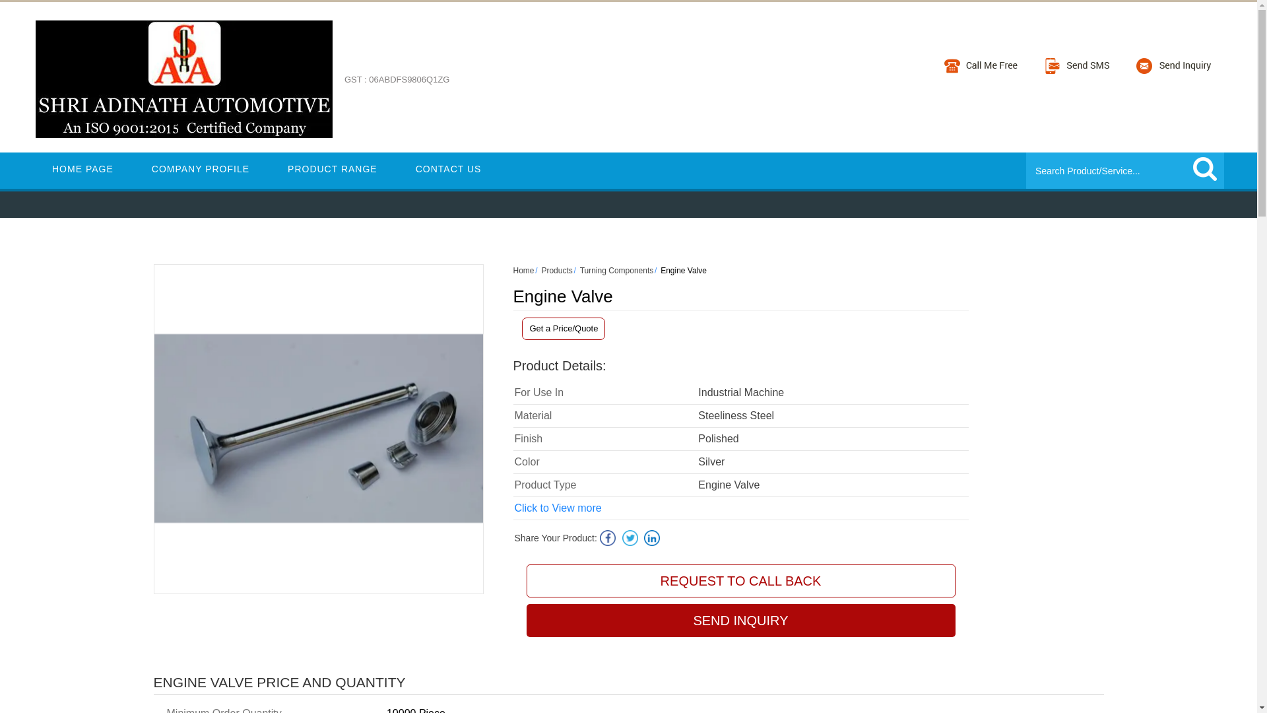 Image resolution: width=1267 pixels, height=713 pixels. I want to click on SEND INQUIRY, so click(740, 621).